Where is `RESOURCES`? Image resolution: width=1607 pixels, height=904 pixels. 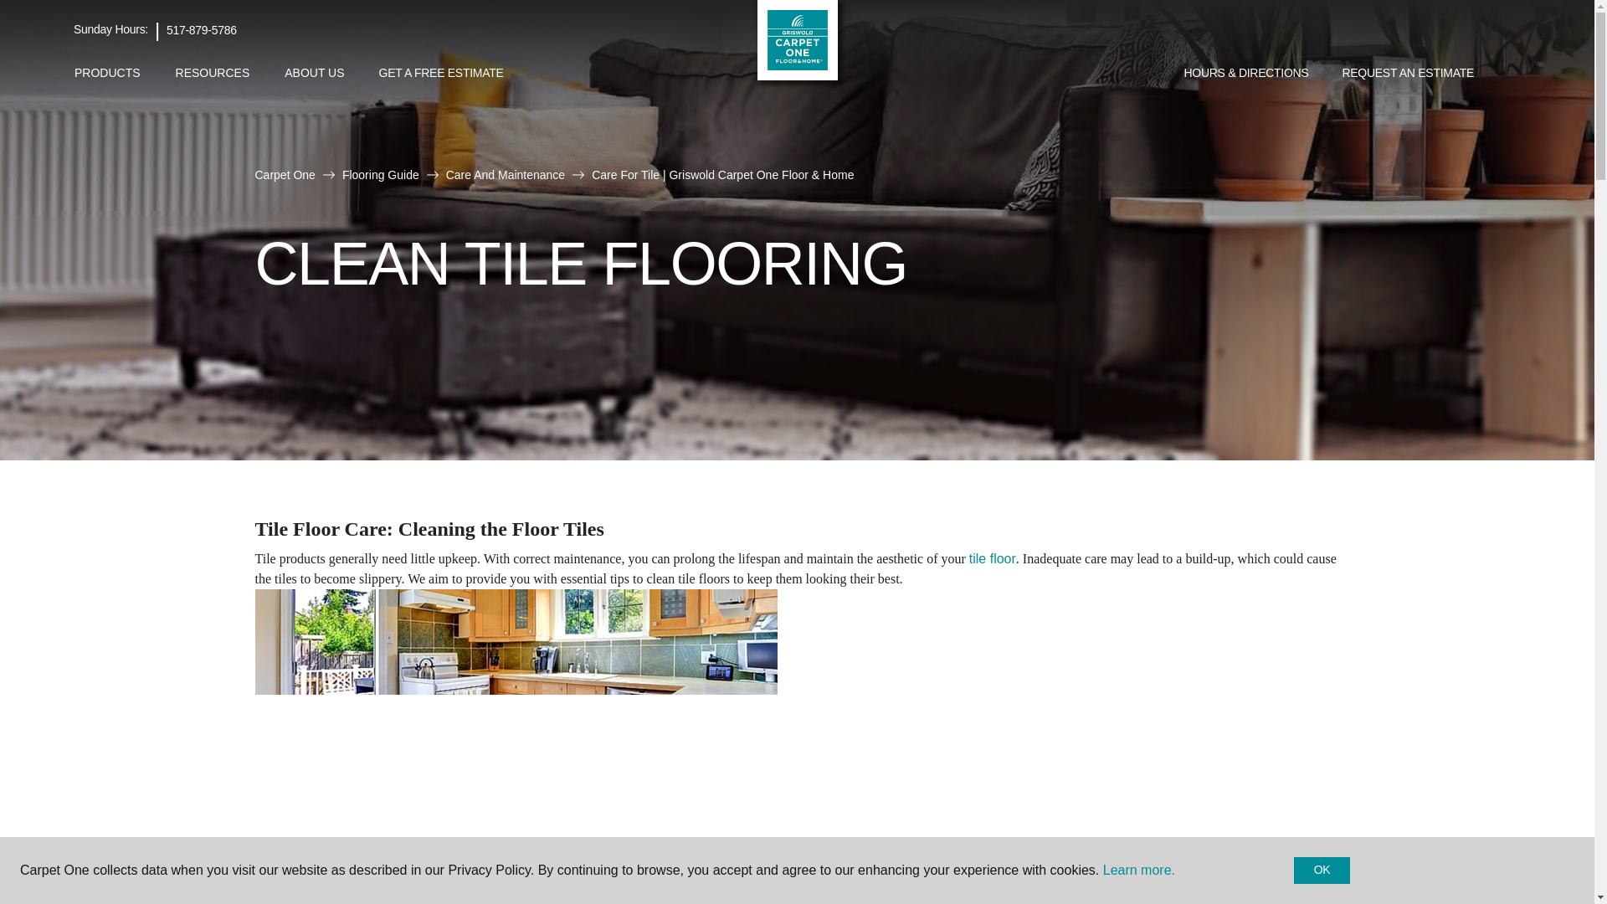 RESOURCES is located at coordinates (213, 73).